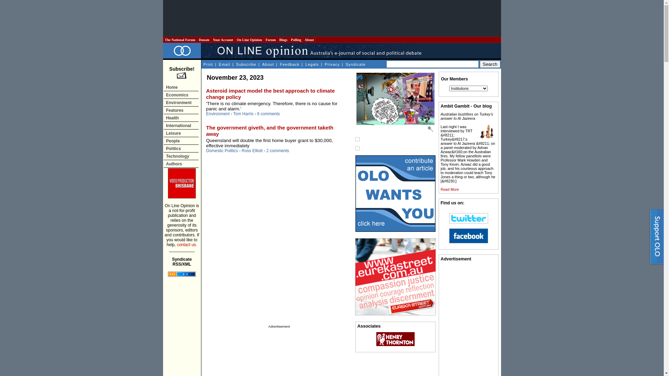 The height and width of the screenshot is (376, 669). I want to click on Tom Harris, so click(243, 114).